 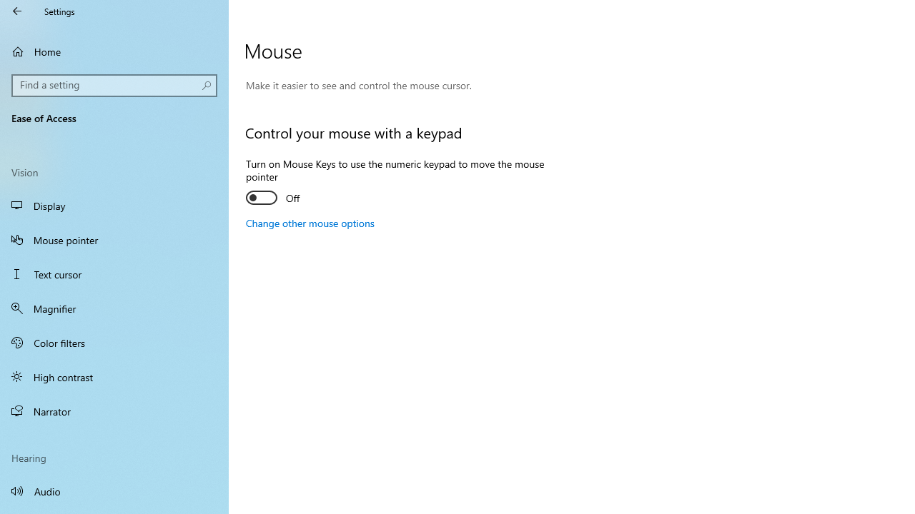 I want to click on Magnifier, so click(x=114, y=308).